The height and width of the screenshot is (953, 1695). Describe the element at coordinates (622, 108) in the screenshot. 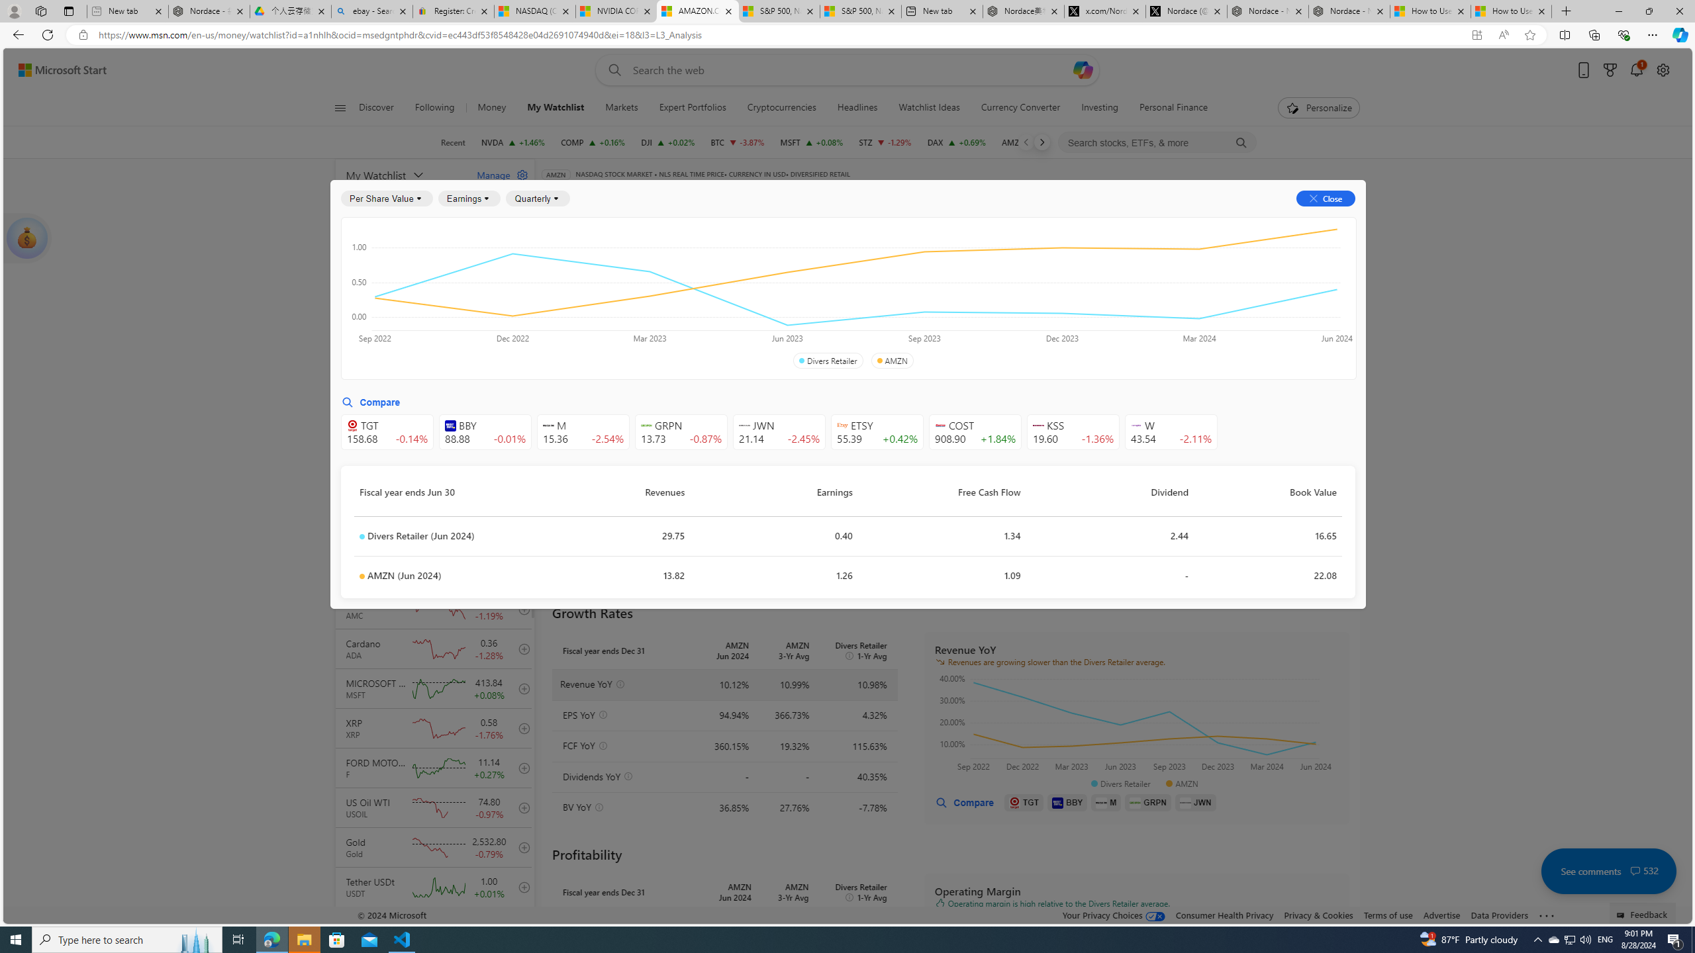

I see `Markets` at that location.